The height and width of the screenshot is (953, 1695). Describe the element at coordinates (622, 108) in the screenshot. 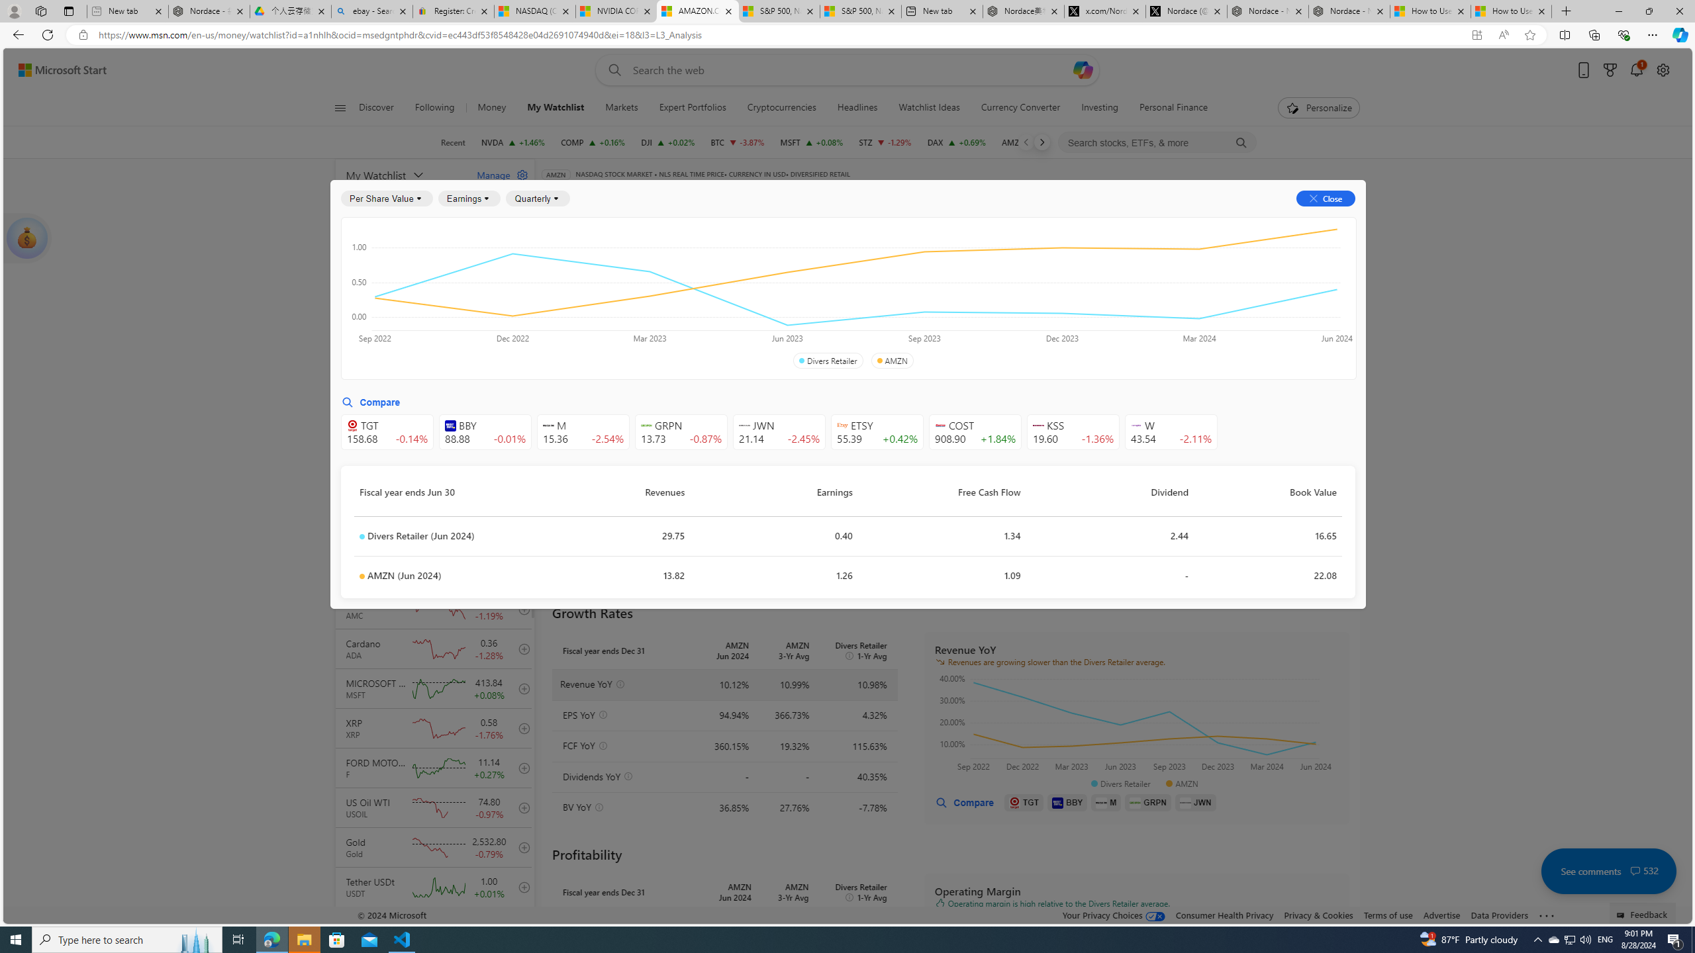

I see `Markets` at that location.